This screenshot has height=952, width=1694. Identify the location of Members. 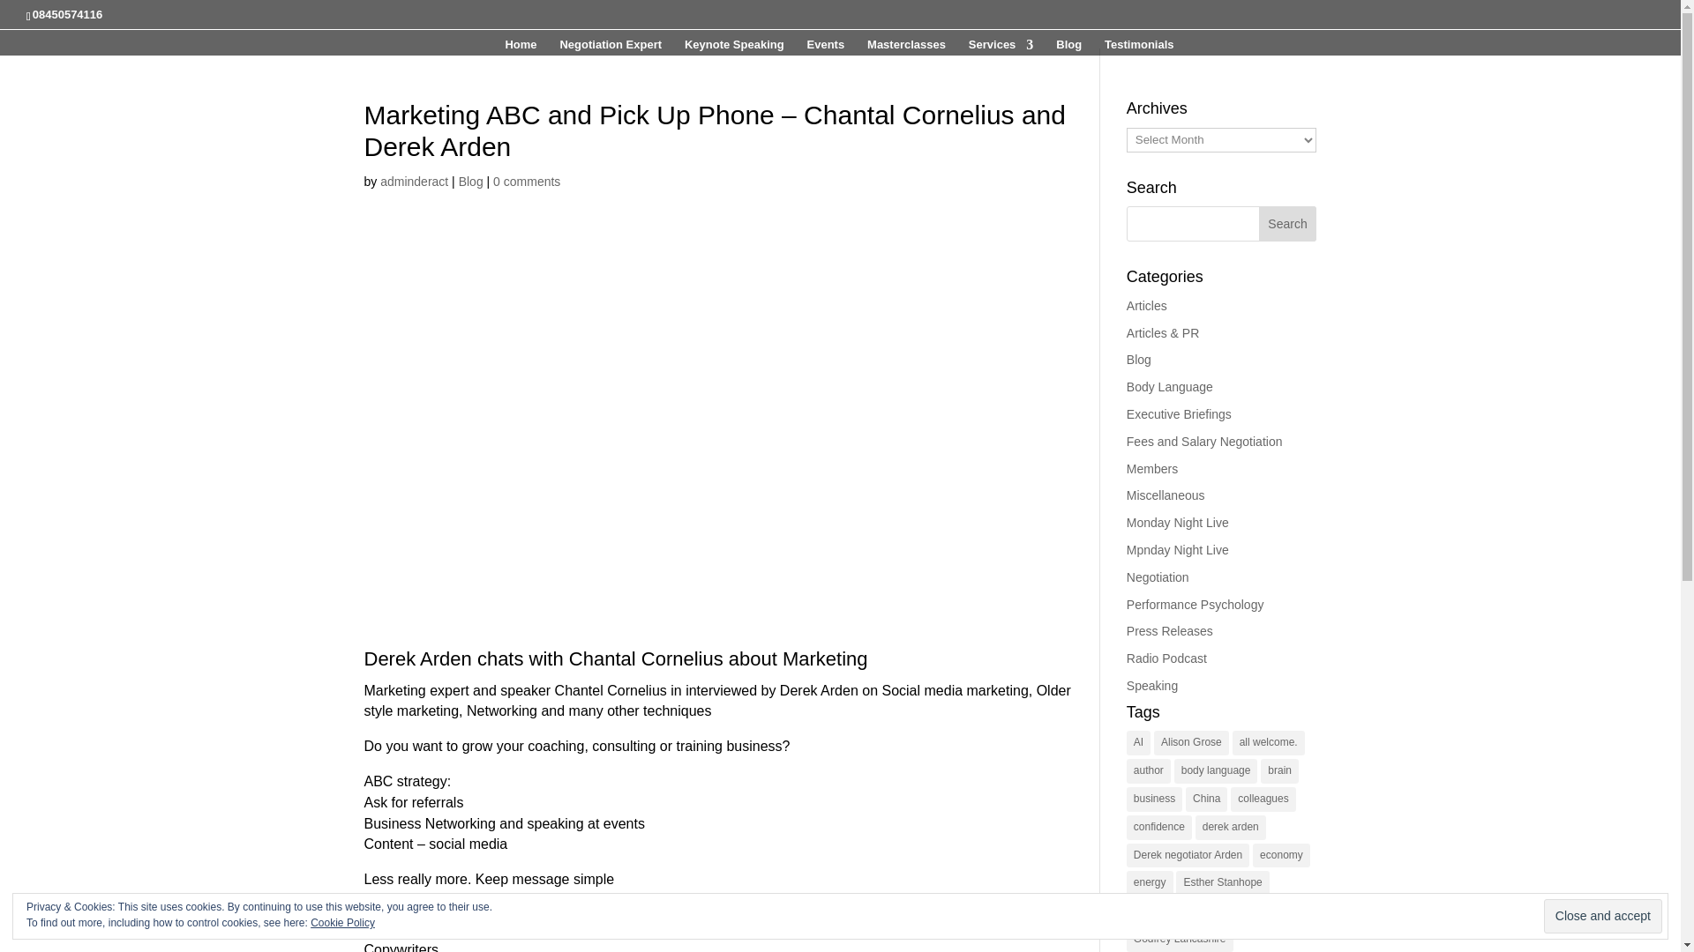
(1151, 469).